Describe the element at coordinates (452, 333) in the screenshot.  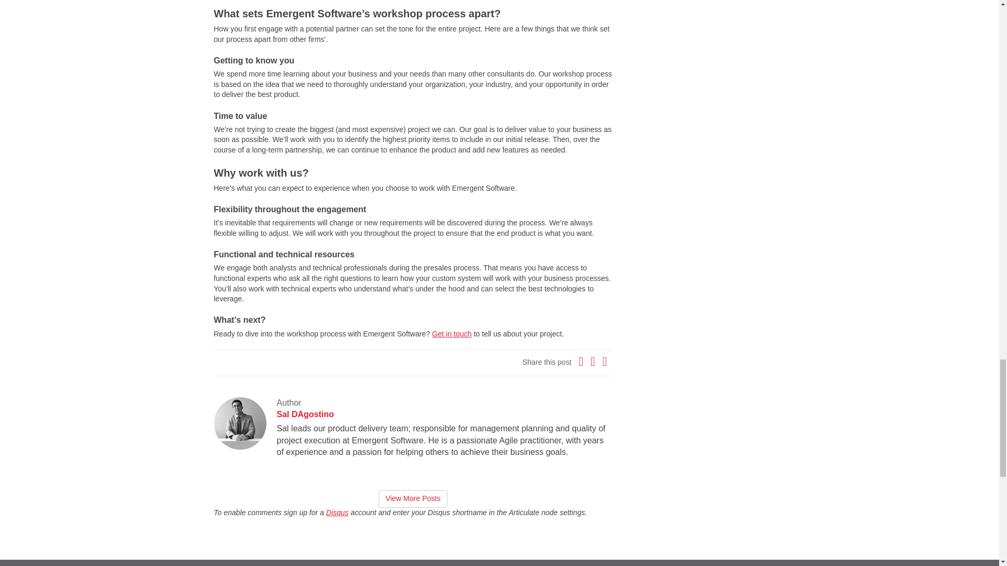
I see `Get in touch` at that location.